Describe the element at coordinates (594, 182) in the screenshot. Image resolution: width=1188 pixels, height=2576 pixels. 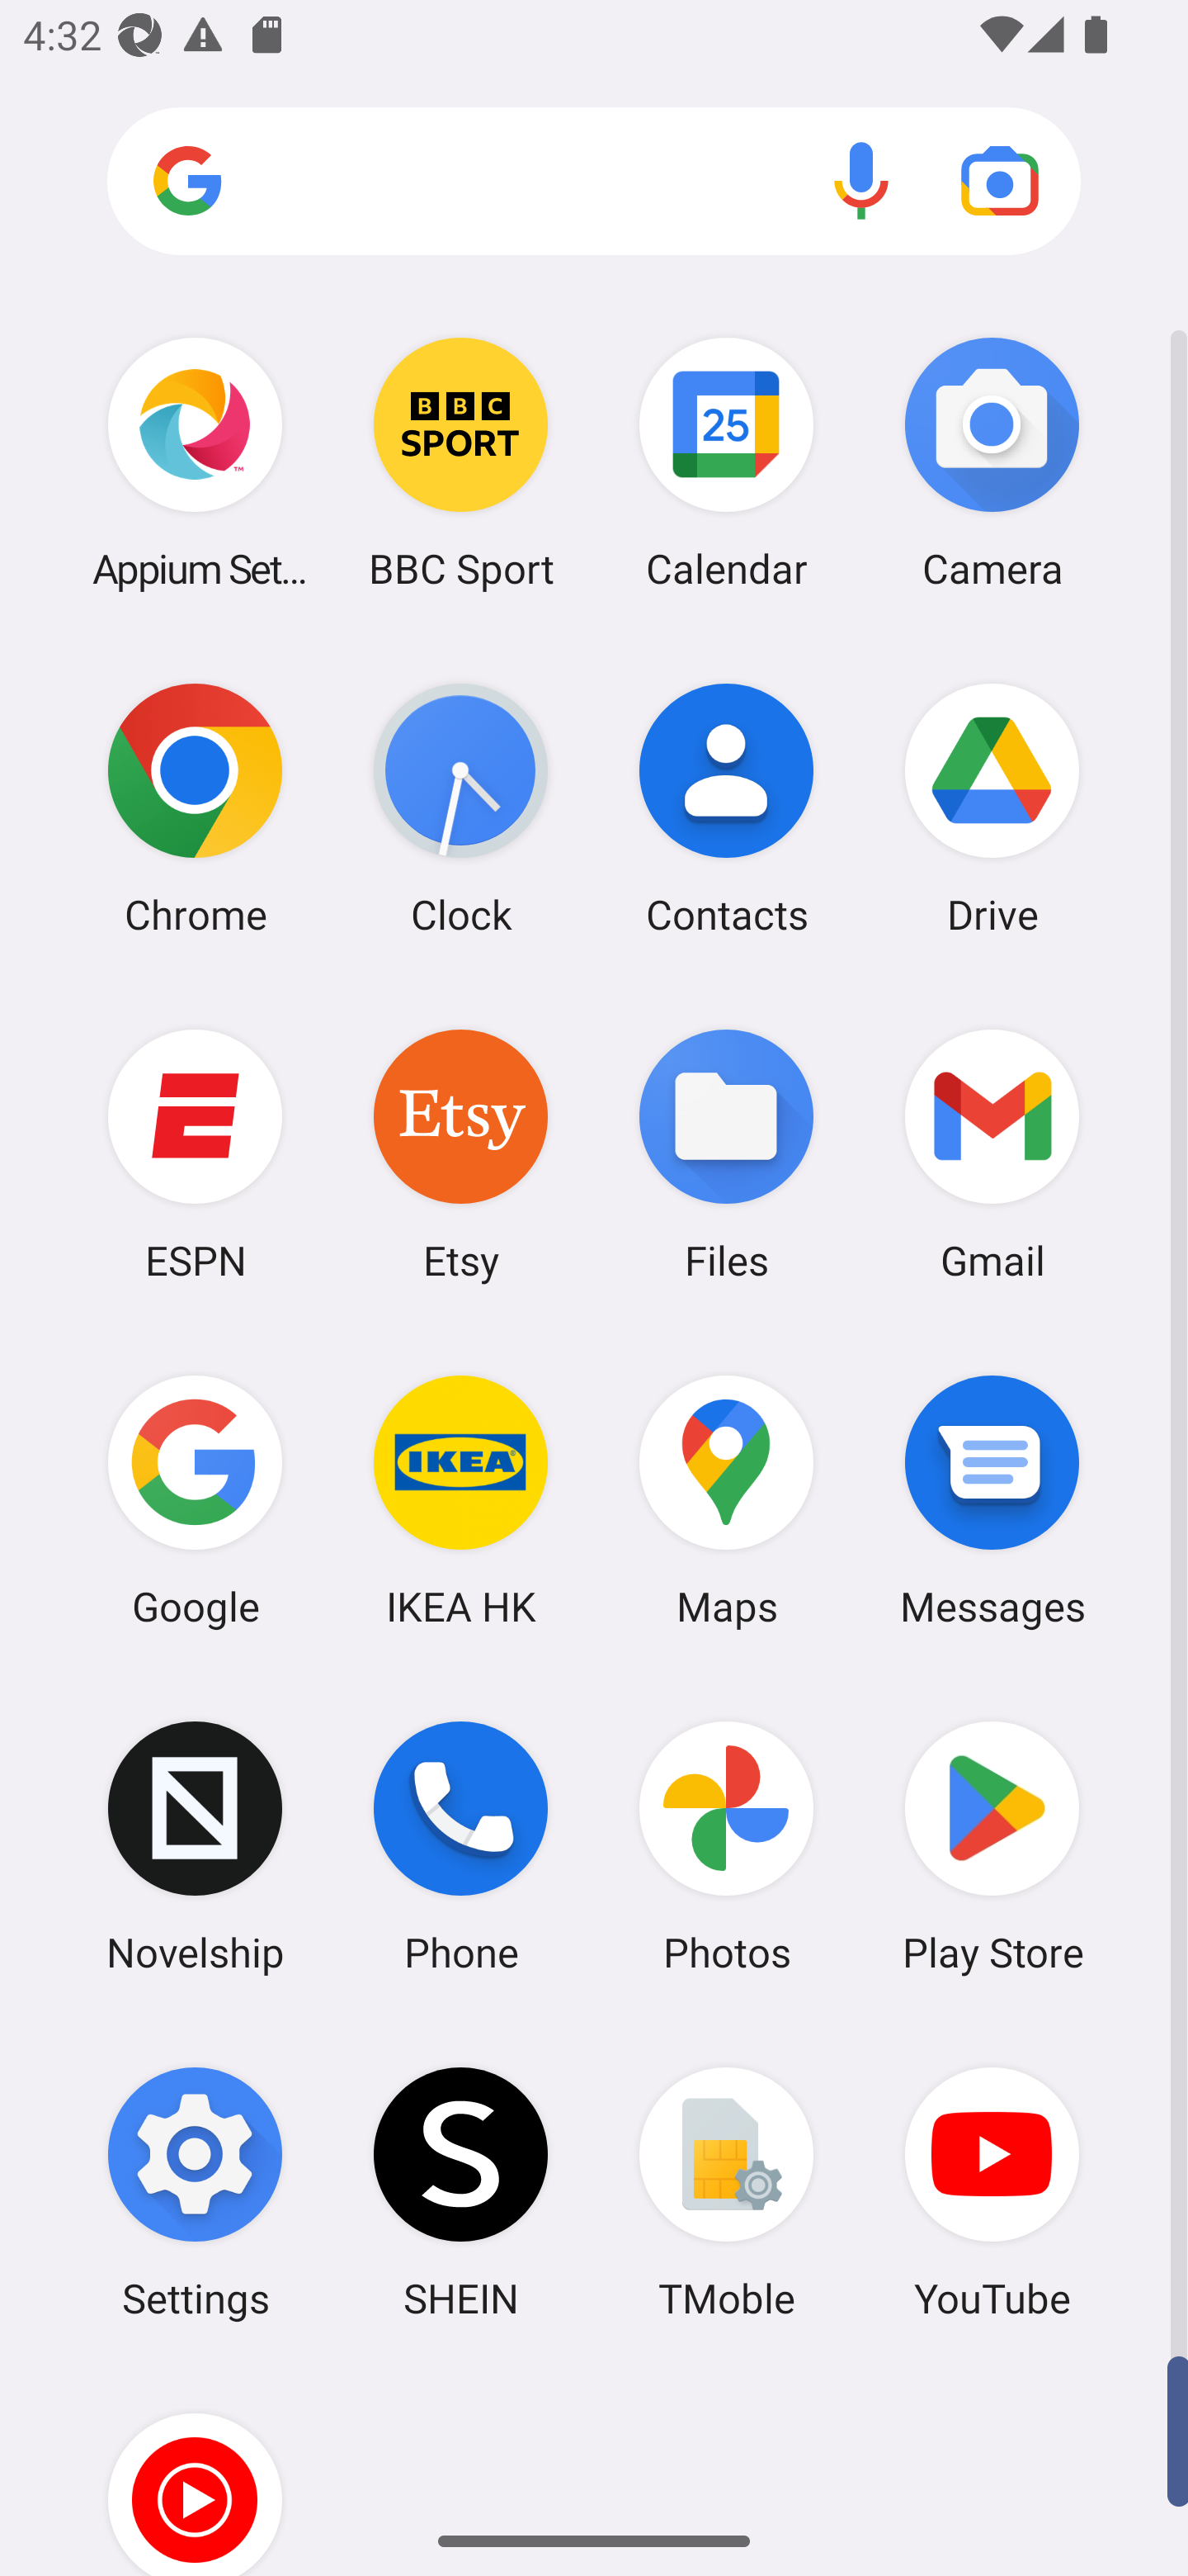
I see `Search apps, web and more` at that location.